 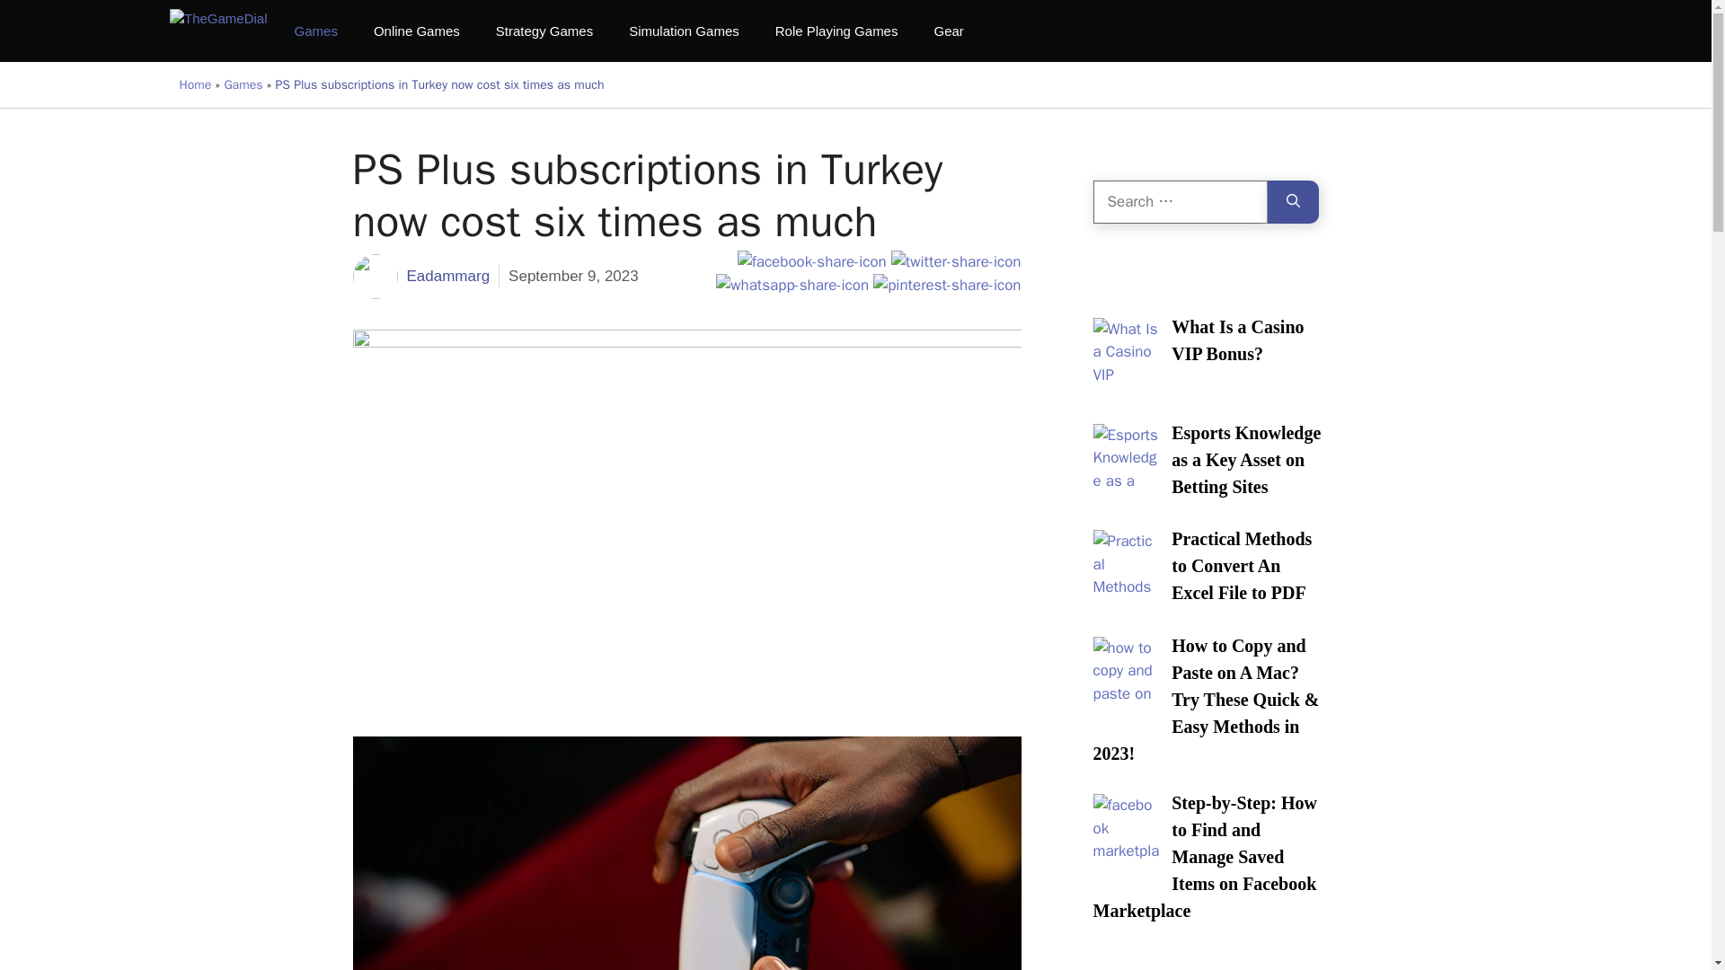 What do you see at coordinates (956, 261) in the screenshot?
I see `Tweet this` at bounding box center [956, 261].